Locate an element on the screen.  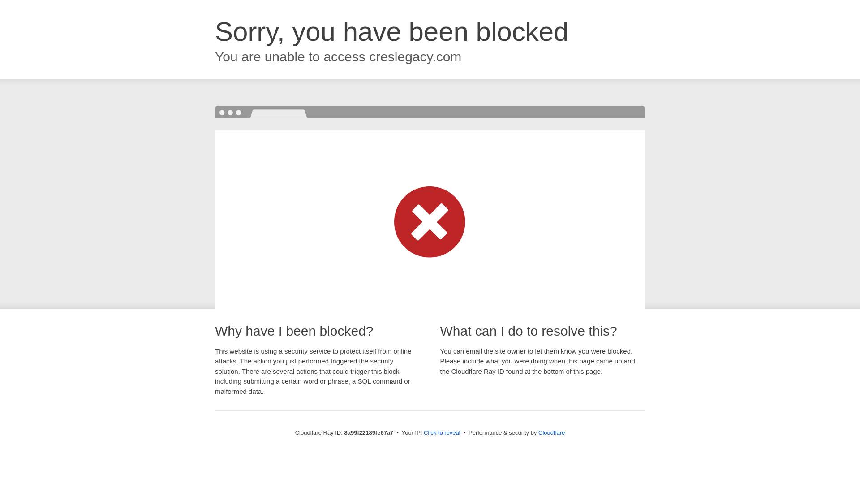
Click to reveal is located at coordinates (442, 433).